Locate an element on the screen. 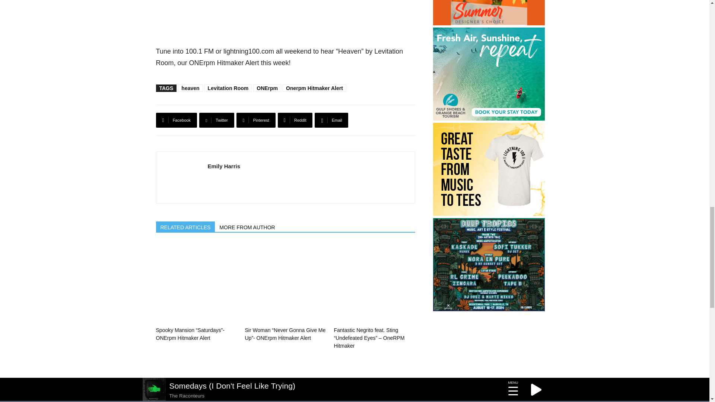 The width and height of the screenshot is (715, 402). Pinterest is located at coordinates (256, 120).